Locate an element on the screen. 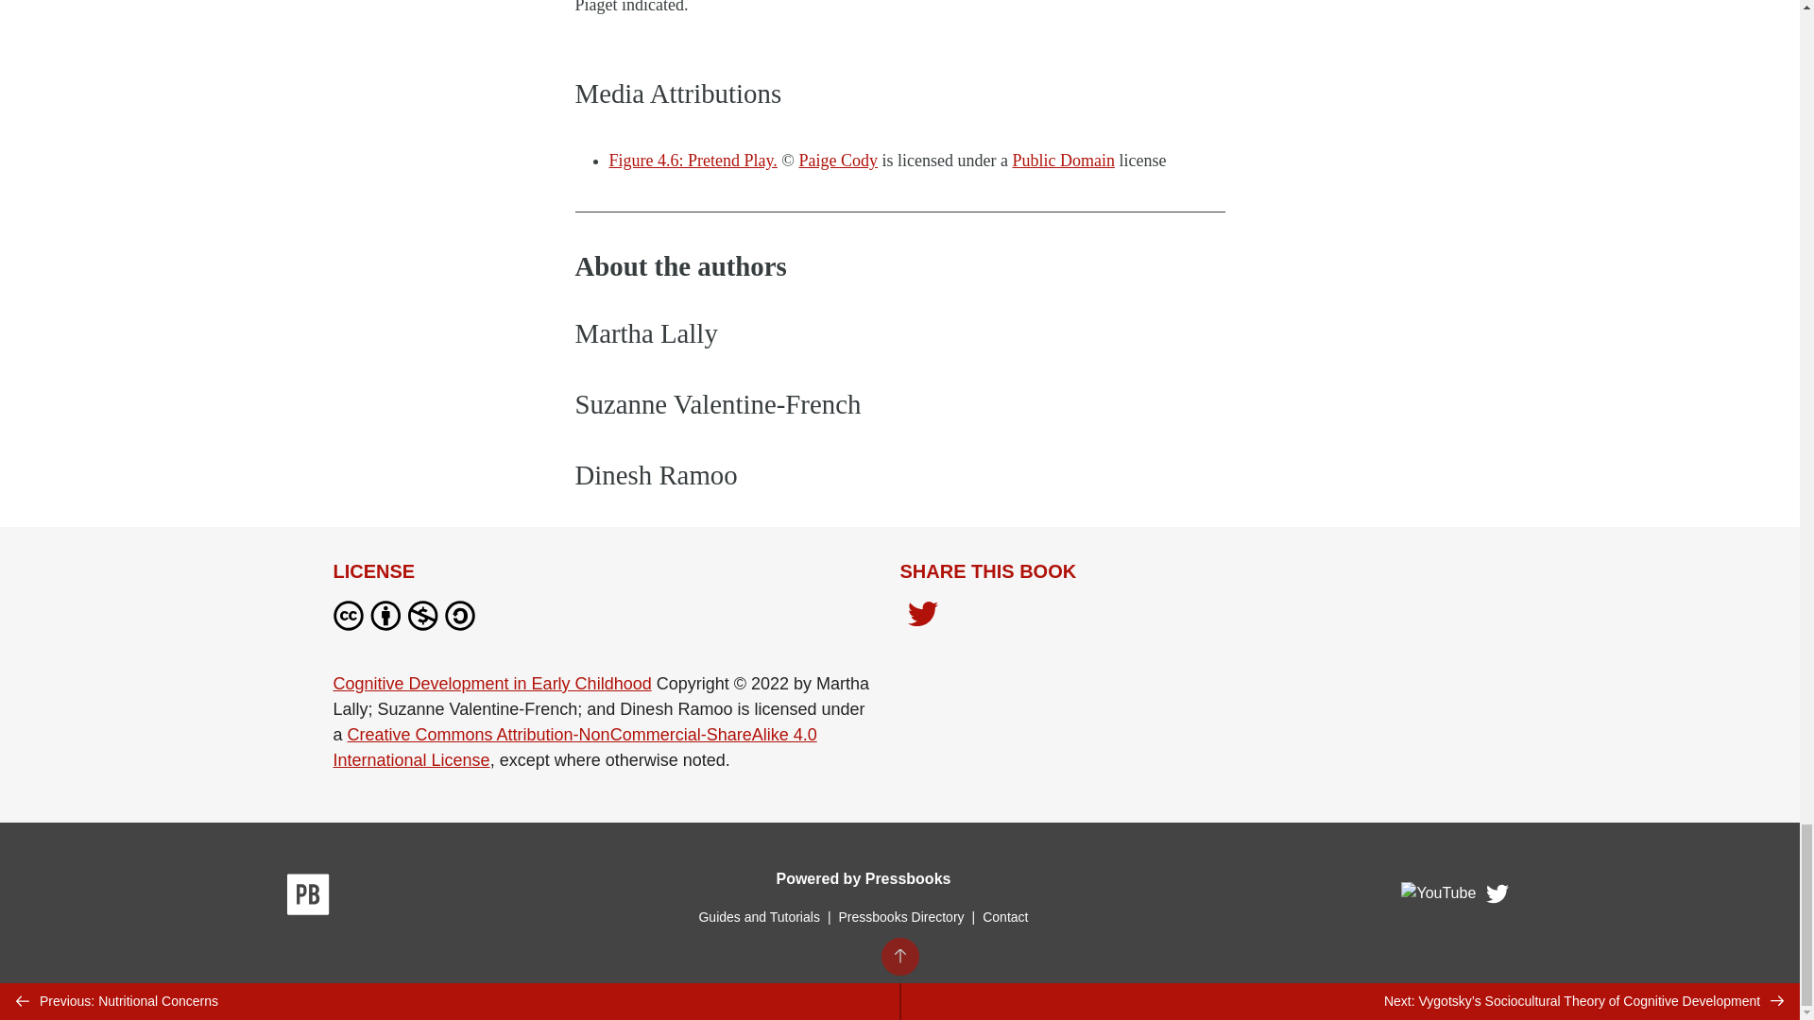 This screenshot has height=1020, width=1814. Share on Twitter is located at coordinates (922, 616).